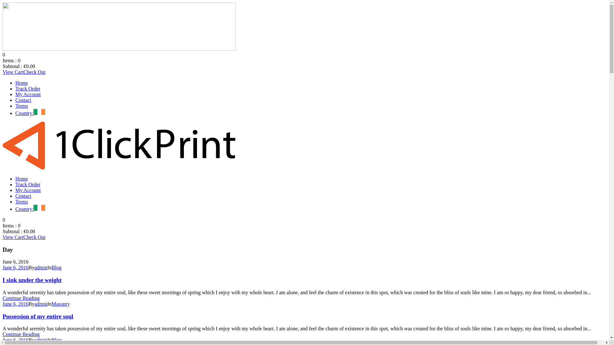  What do you see at coordinates (30, 209) in the screenshot?
I see `Country:` at bounding box center [30, 209].